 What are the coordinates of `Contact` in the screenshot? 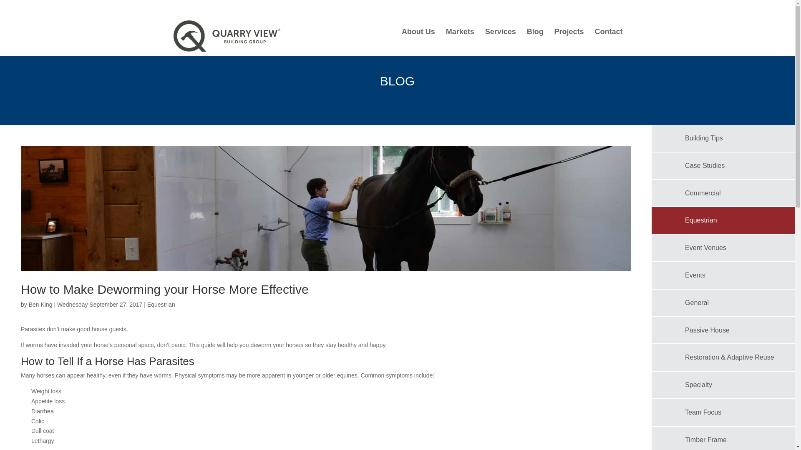 It's located at (609, 38).